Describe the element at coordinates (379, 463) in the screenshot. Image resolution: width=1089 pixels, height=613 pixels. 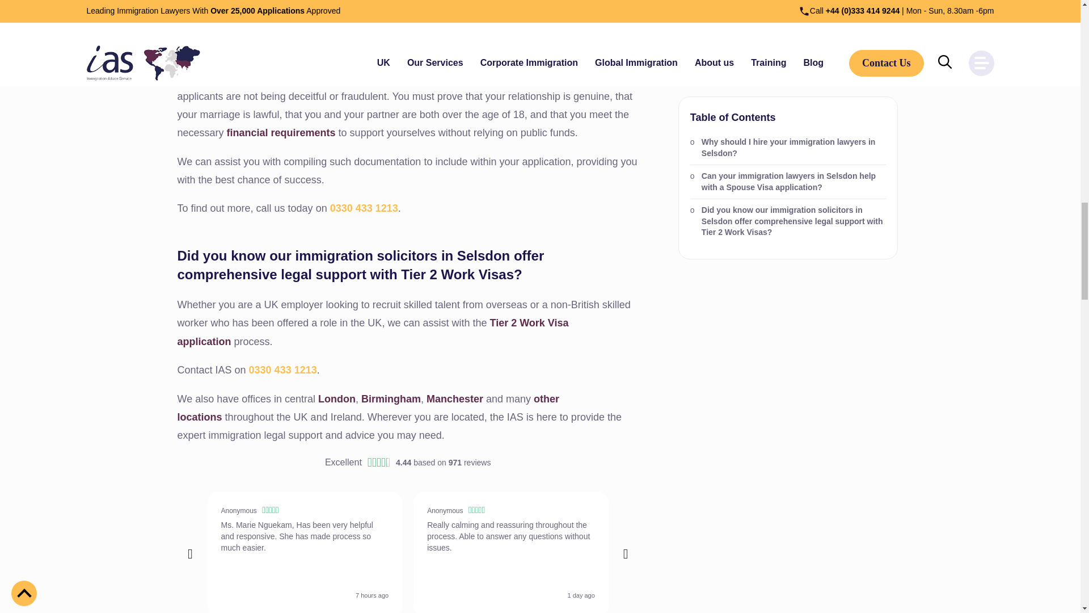
I see `4.44 Stars` at that location.